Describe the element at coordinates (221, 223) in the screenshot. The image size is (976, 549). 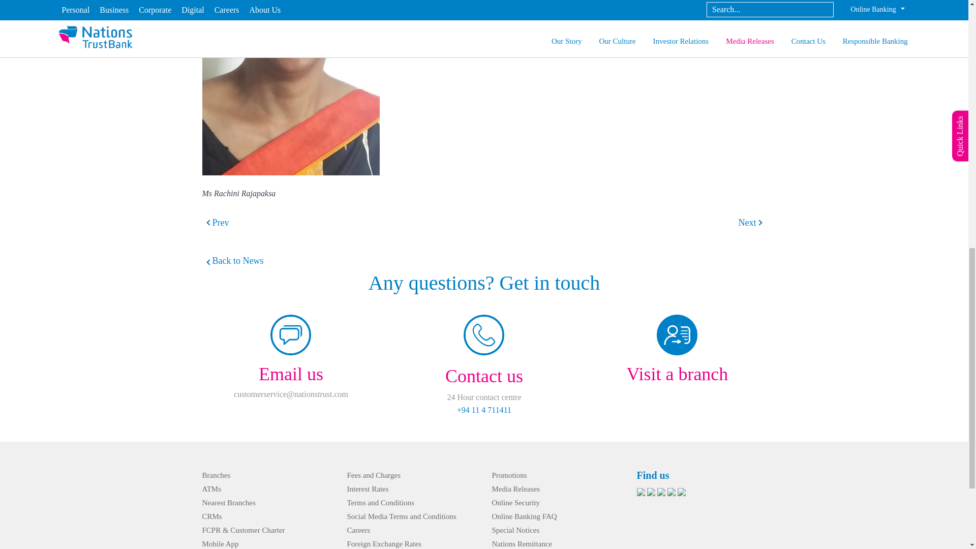
I see `Prev` at that location.